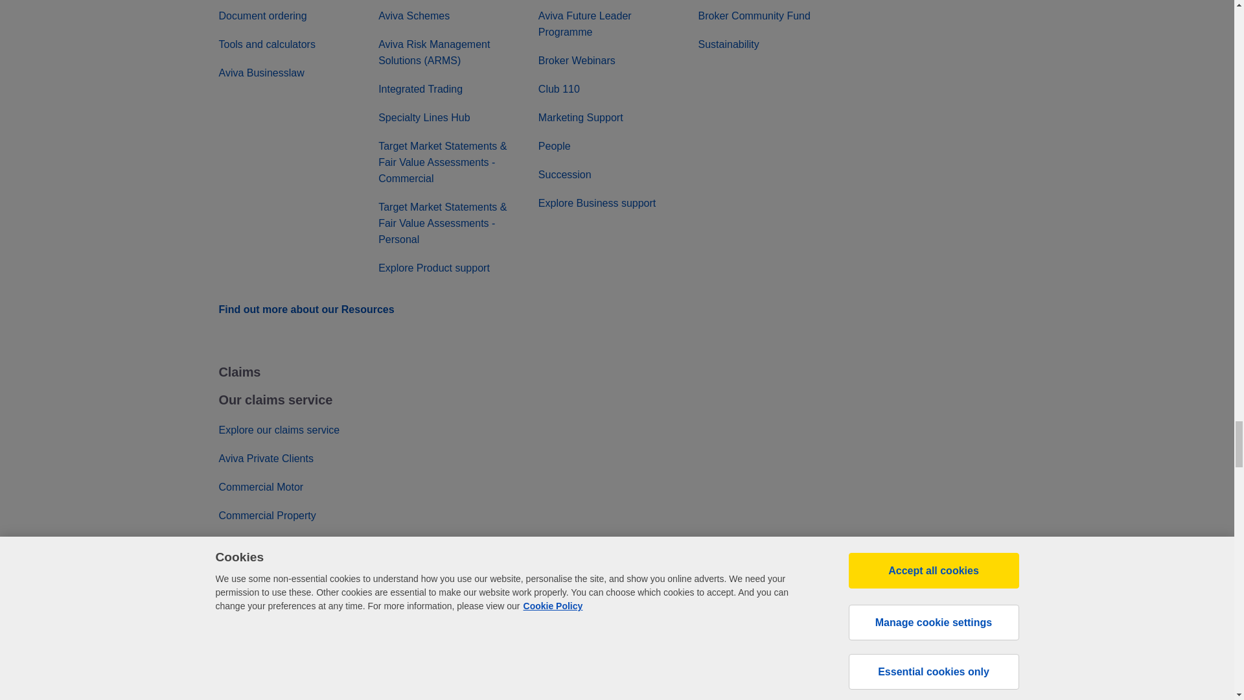 The width and height of the screenshot is (1244, 700). Describe the element at coordinates (864, 699) in the screenshot. I see `LinkedIn` at that location.